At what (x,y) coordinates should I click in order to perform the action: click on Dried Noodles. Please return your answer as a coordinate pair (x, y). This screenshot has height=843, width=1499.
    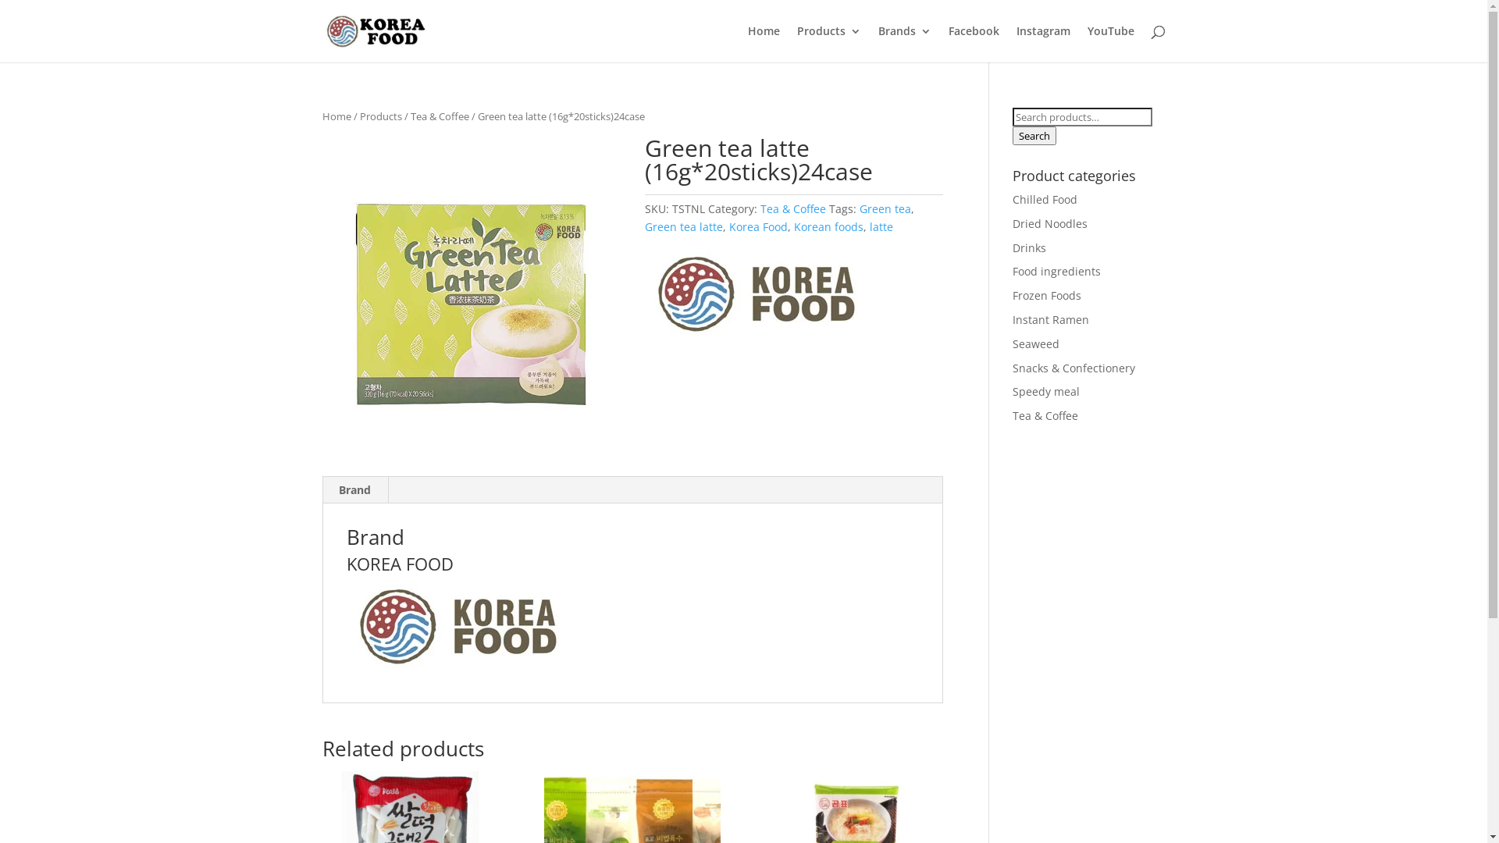
    Looking at the image, I should click on (1050, 223).